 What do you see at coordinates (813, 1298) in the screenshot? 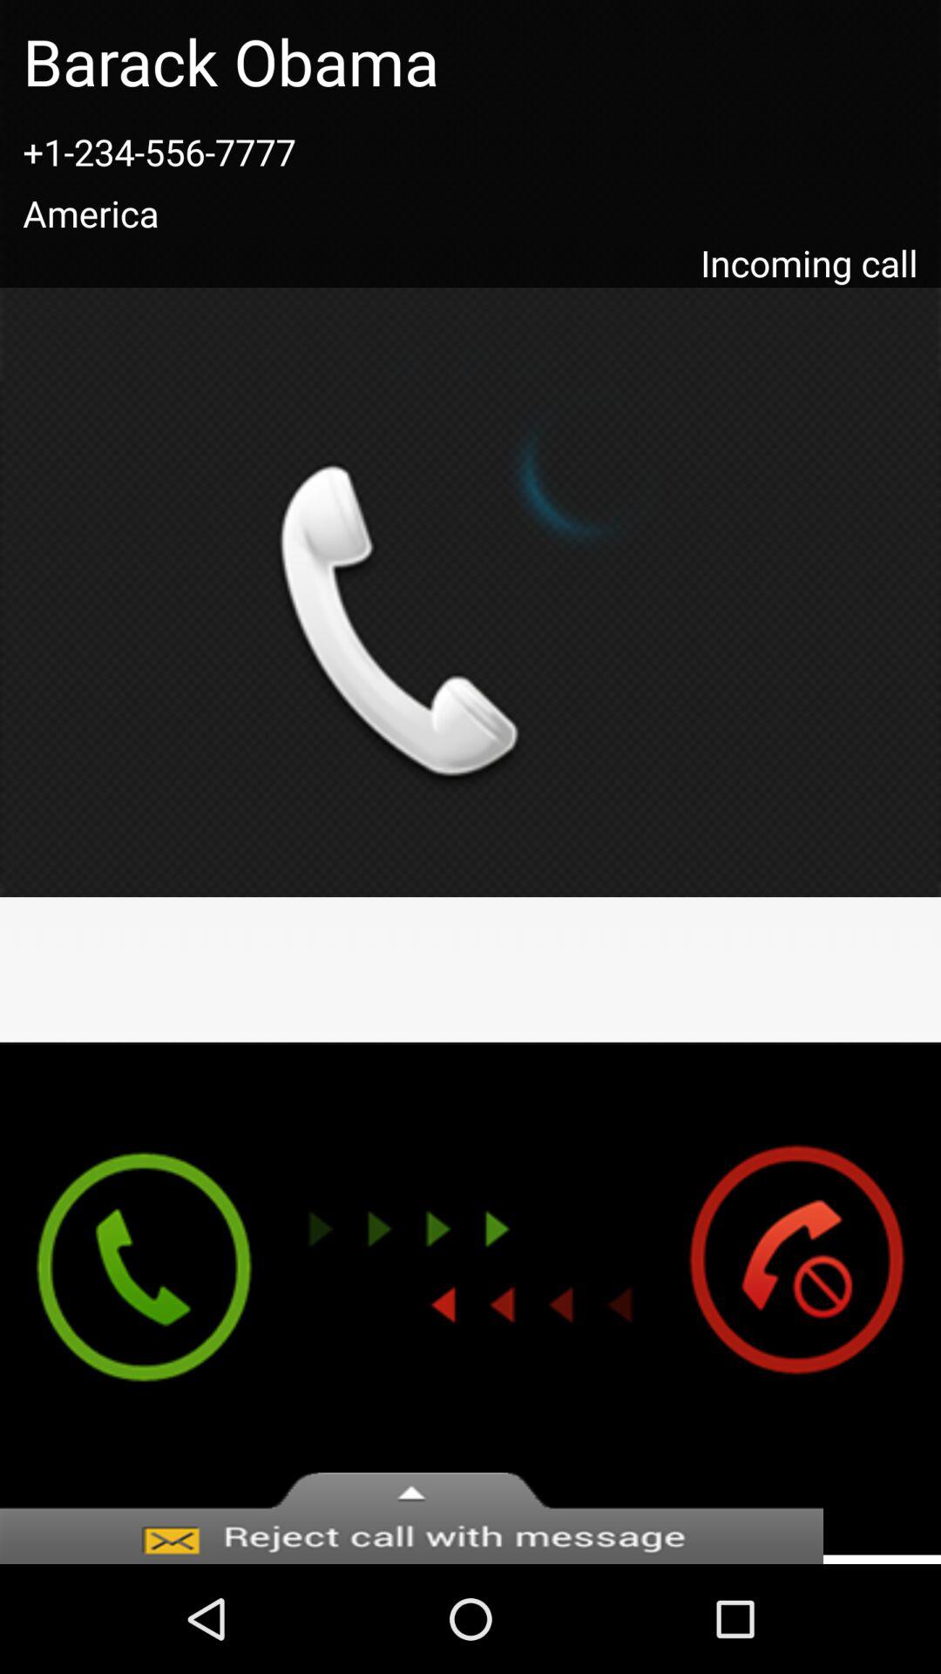
I see `ignore the incoming call` at bounding box center [813, 1298].